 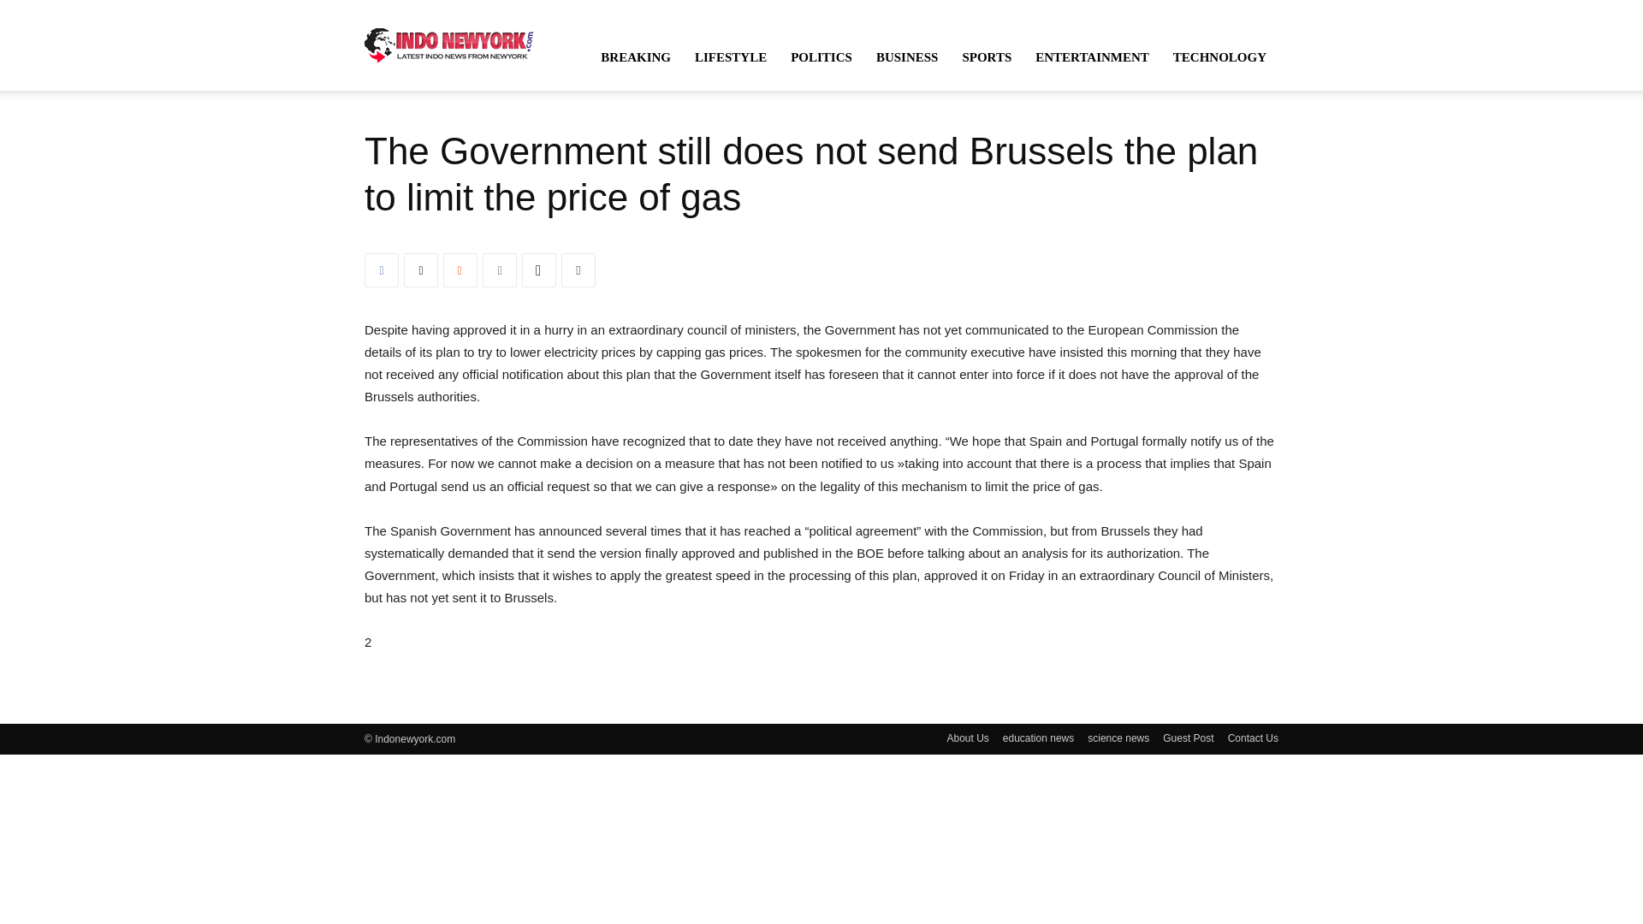 What do you see at coordinates (967, 737) in the screenshot?
I see `About Us` at bounding box center [967, 737].